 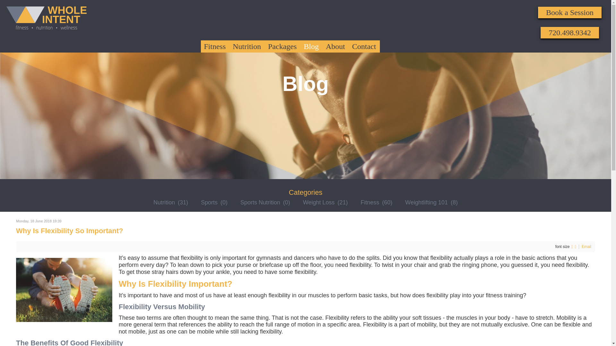 What do you see at coordinates (282, 46) in the screenshot?
I see `Packages` at bounding box center [282, 46].